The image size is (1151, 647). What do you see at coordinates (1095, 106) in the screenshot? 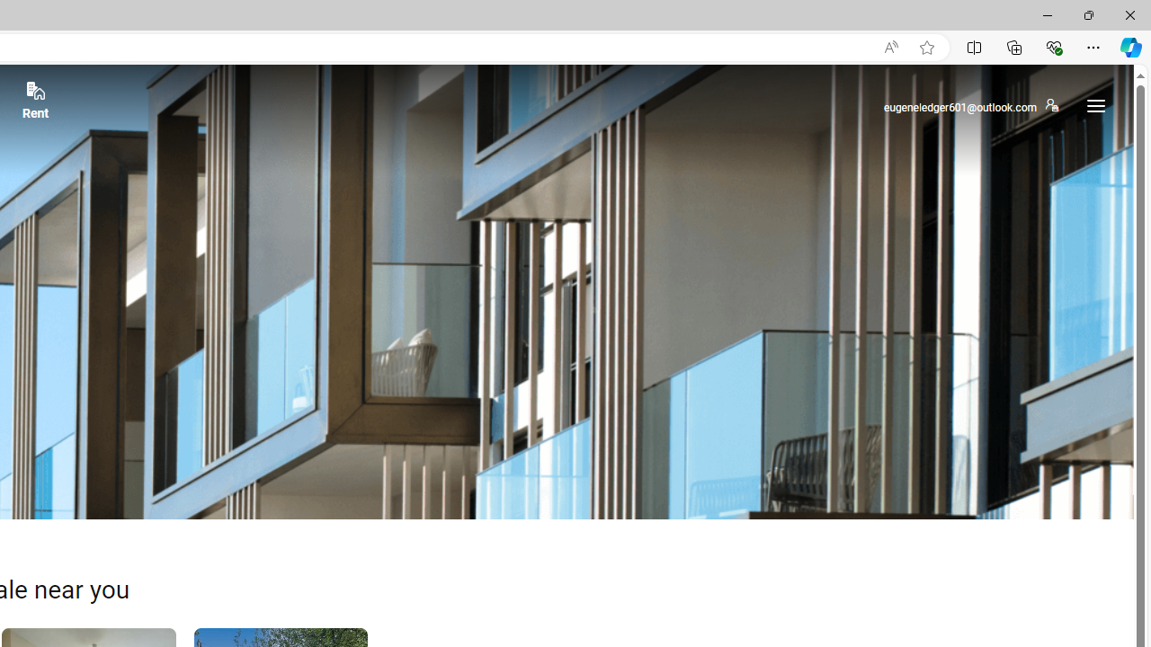
I see `hamburger button ` at bounding box center [1095, 106].